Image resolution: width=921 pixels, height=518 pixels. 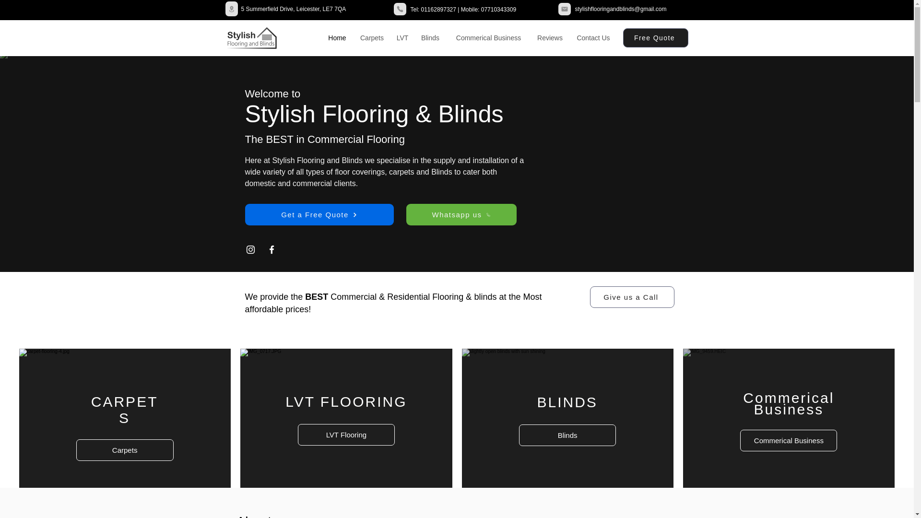 What do you see at coordinates (338, 38) in the screenshot?
I see `Home` at bounding box center [338, 38].